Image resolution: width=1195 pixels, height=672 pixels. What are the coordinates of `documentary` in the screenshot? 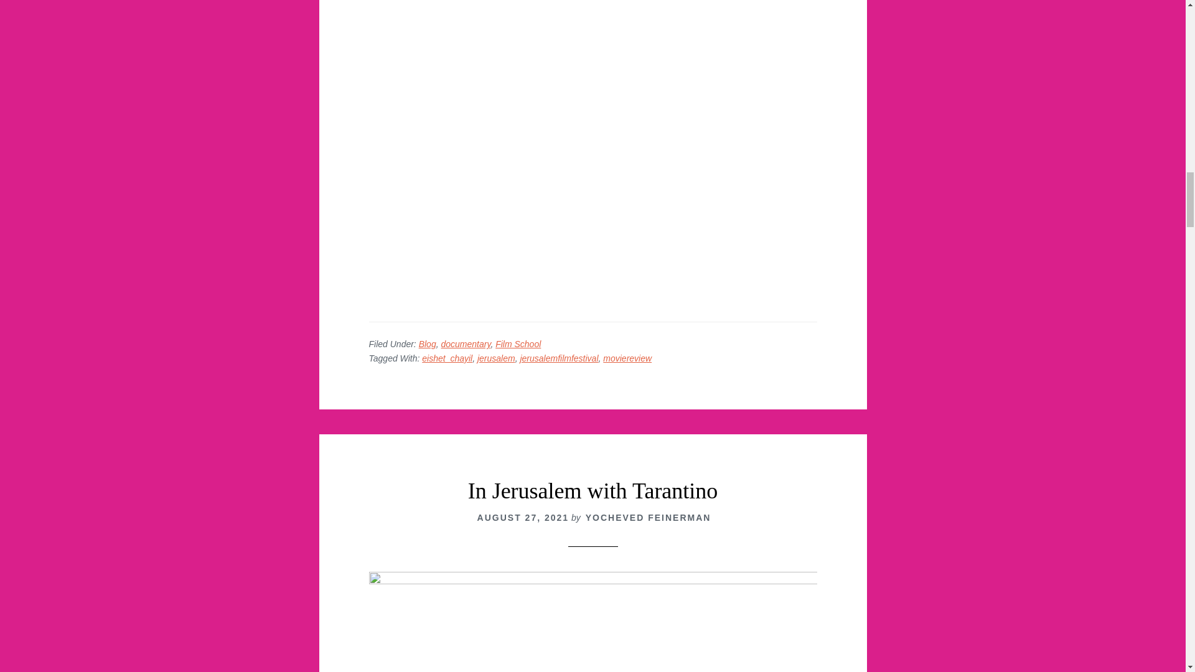 It's located at (466, 343).